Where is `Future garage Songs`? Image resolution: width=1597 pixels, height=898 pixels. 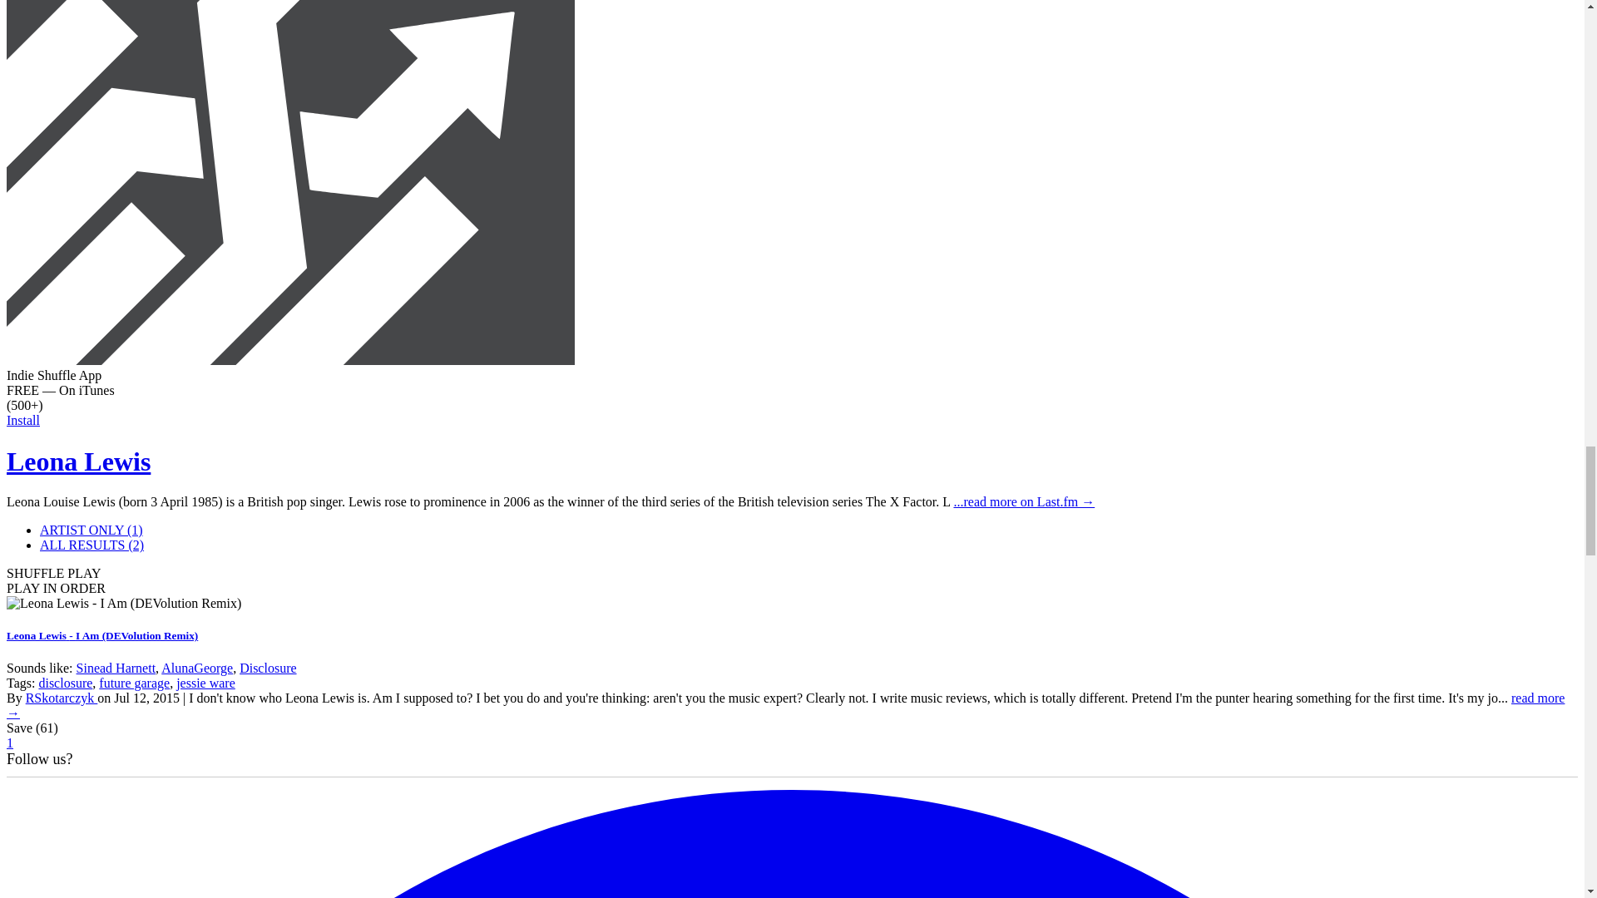 Future garage Songs is located at coordinates (134, 683).